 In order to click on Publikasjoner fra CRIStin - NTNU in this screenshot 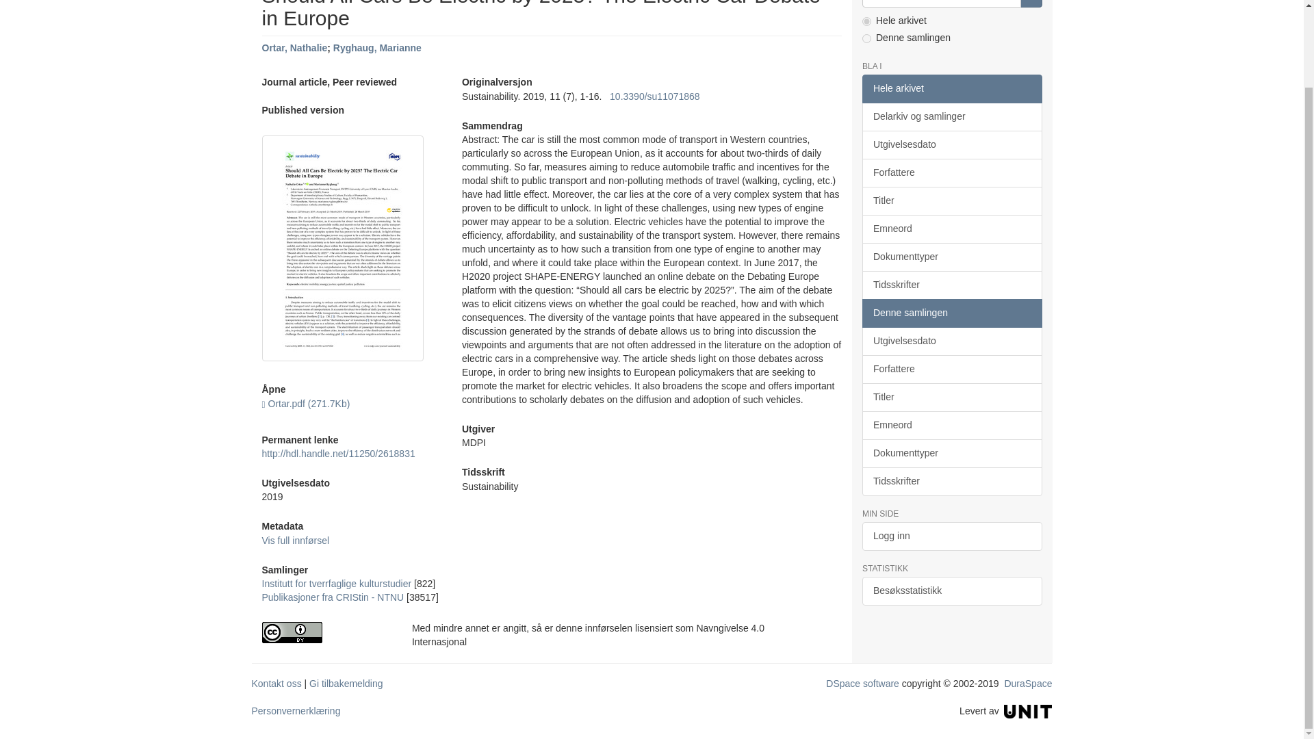, I will do `click(333, 597)`.